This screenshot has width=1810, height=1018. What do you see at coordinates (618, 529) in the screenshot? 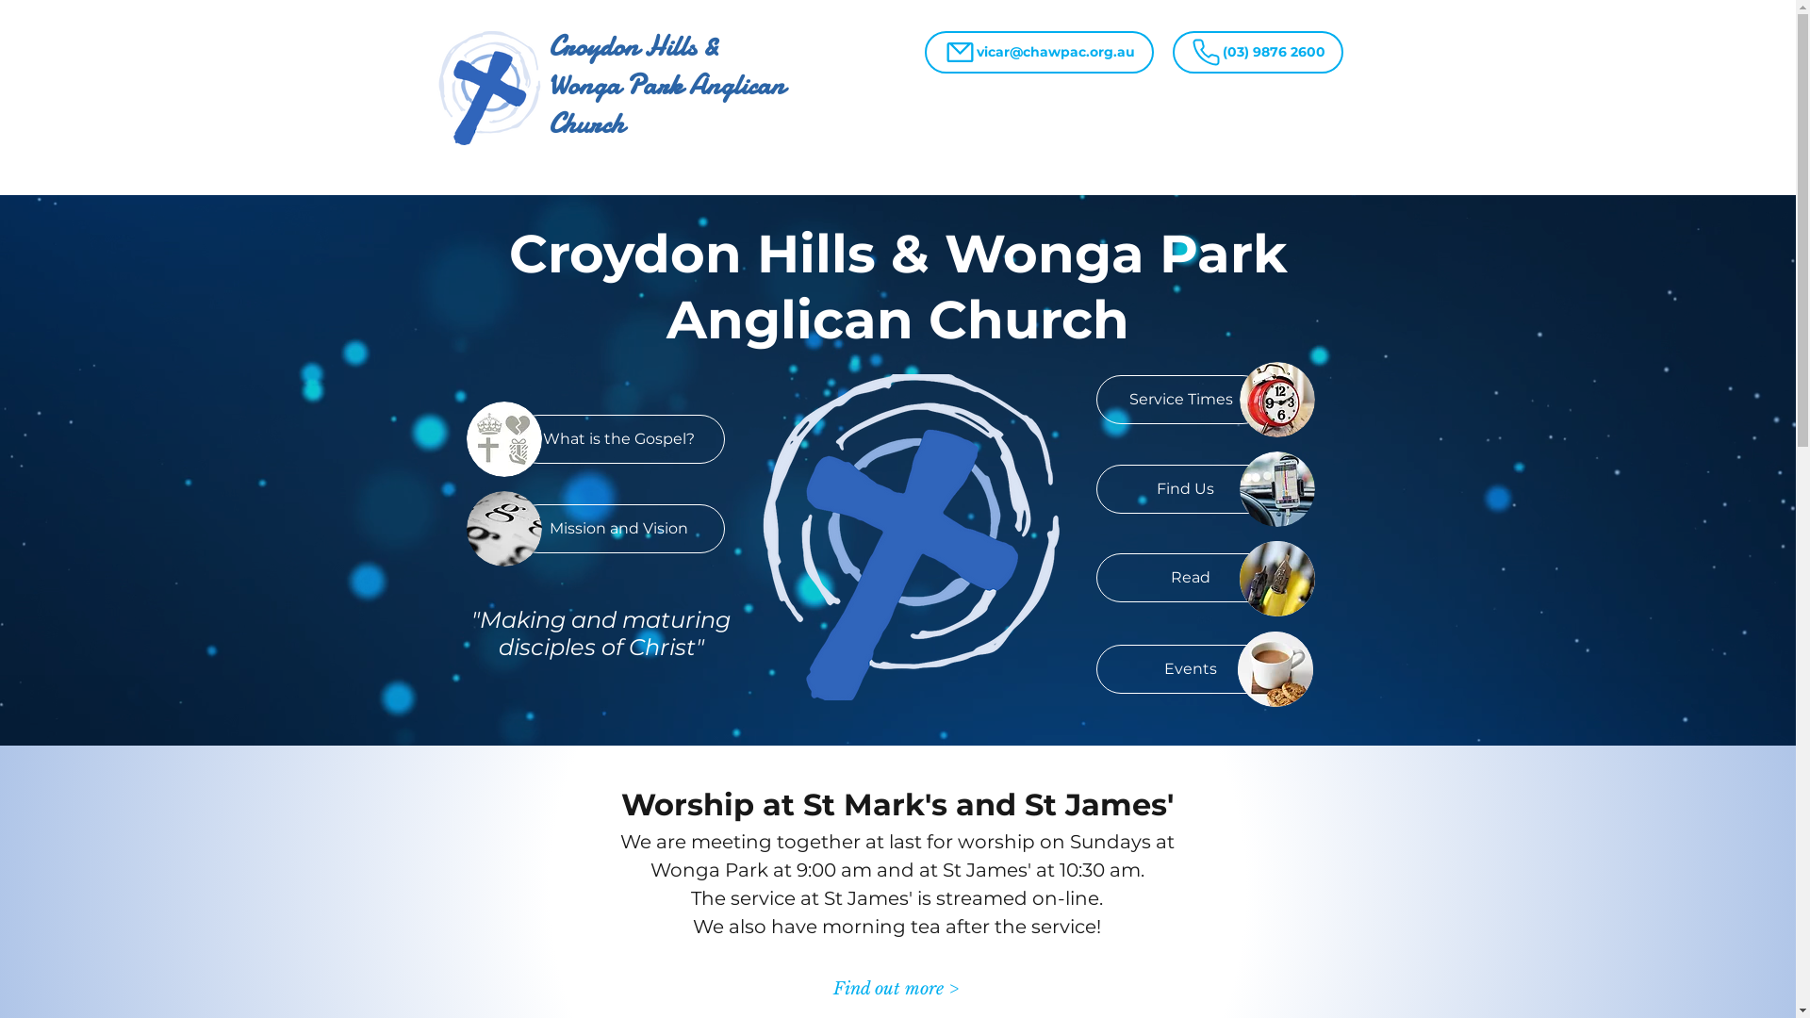
I see `Mission and Vision` at bounding box center [618, 529].